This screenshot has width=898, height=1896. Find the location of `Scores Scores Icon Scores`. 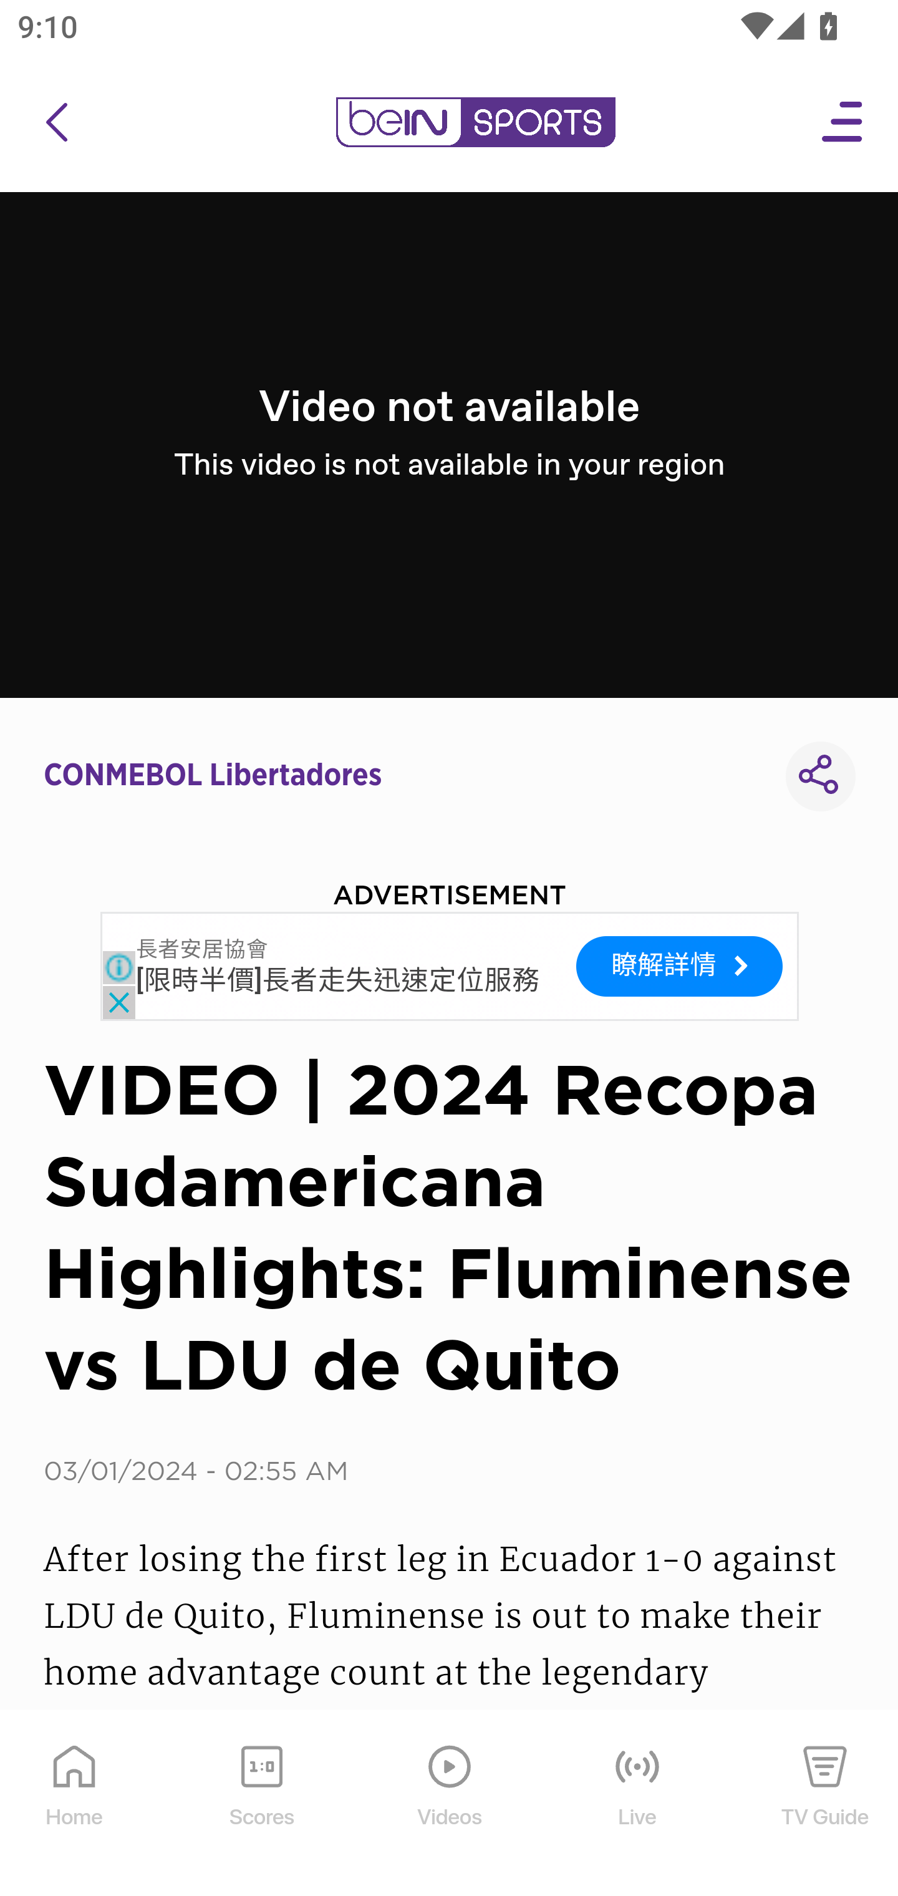

Scores Scores Icon Scores is located at coordinates (261, 1804).